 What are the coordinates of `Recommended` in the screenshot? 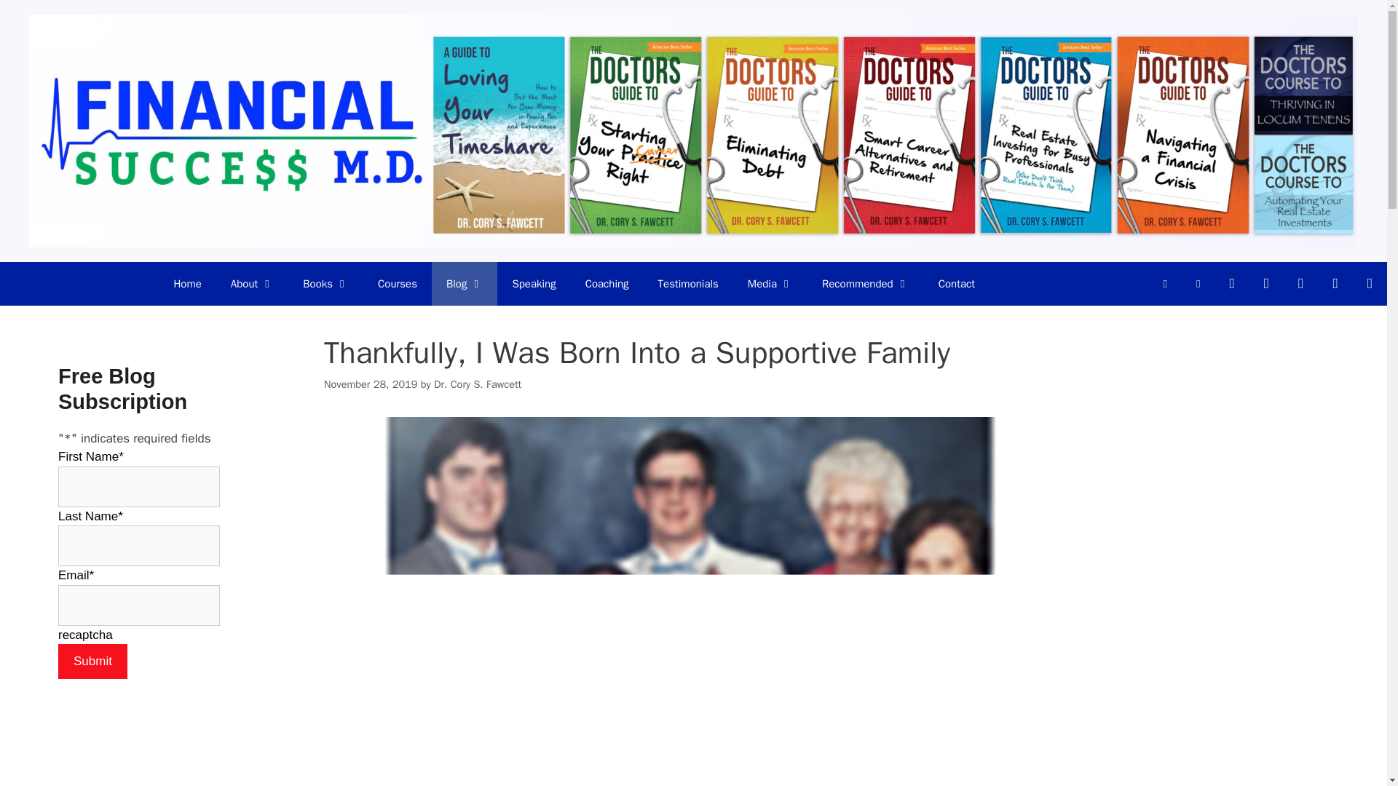 It's located at (866, 284).